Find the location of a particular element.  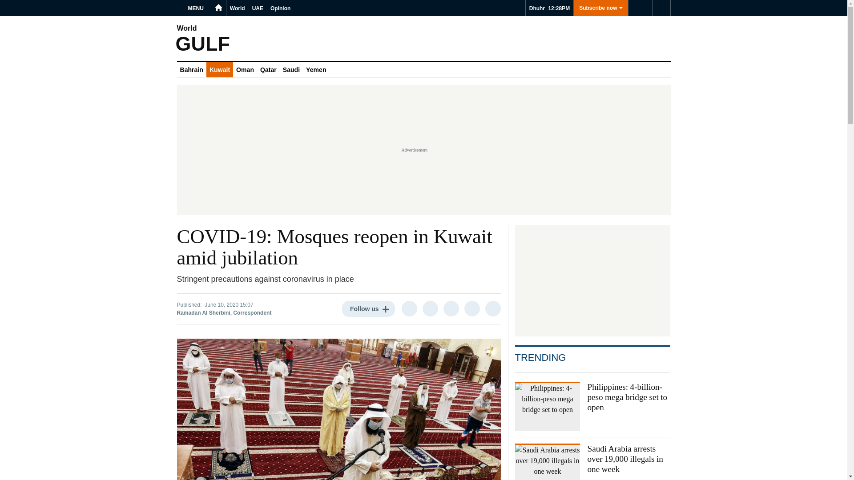

UAE is located at coordinates (257, 8).